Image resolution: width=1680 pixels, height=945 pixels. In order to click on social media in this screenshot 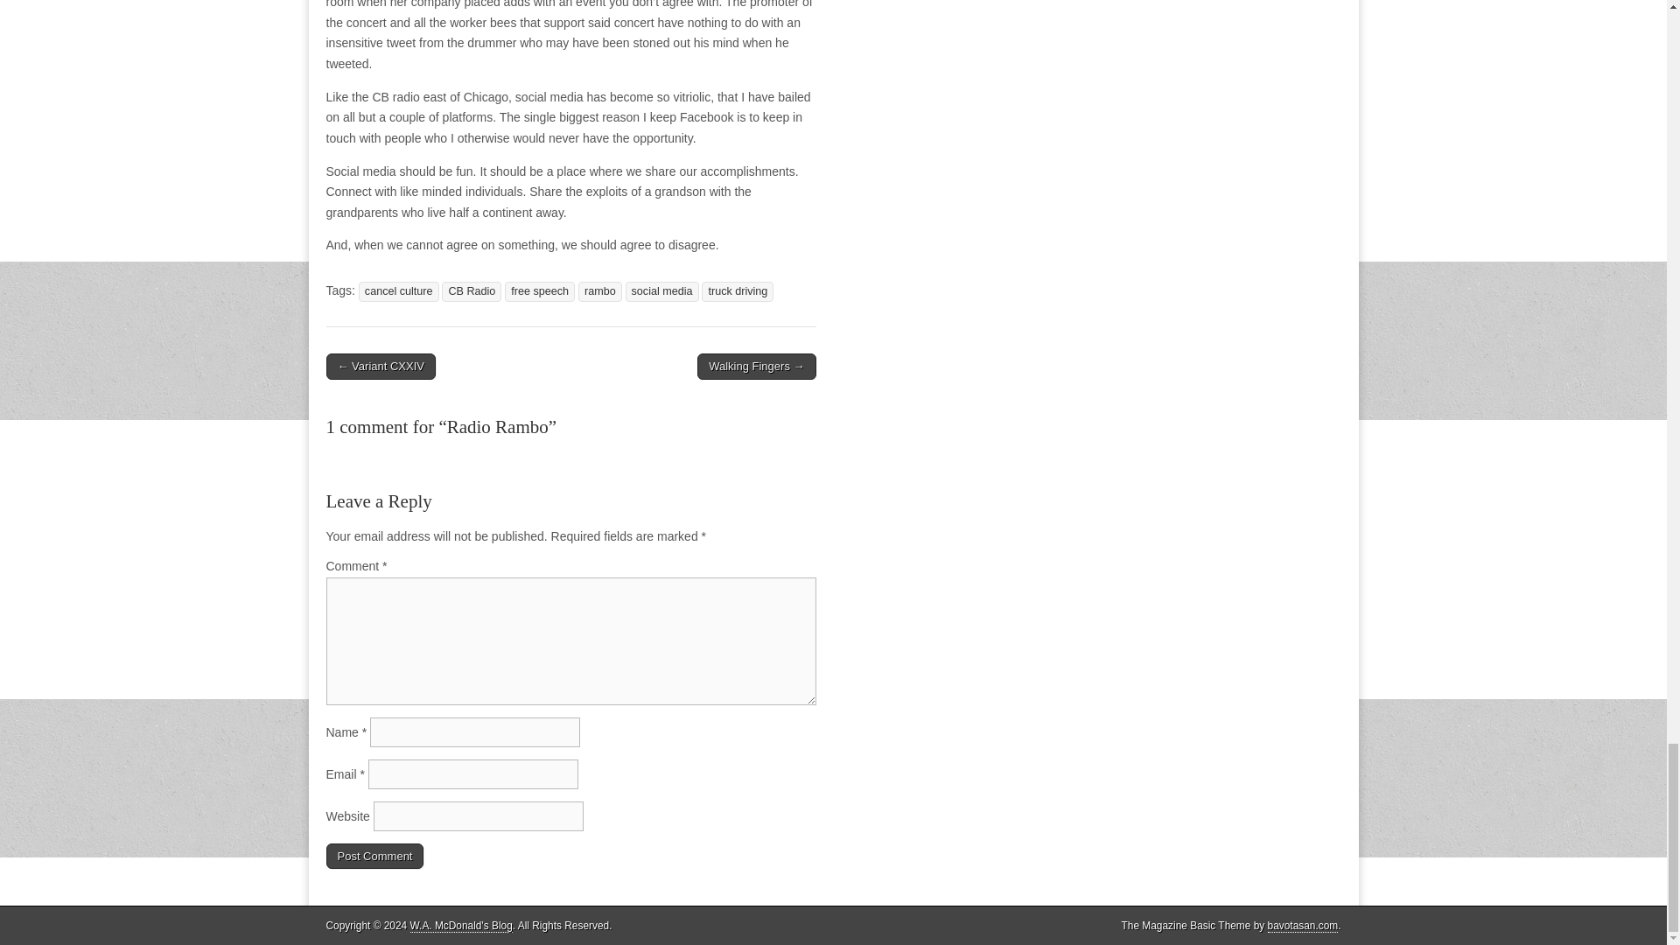, I will do `click(661, 290)`.